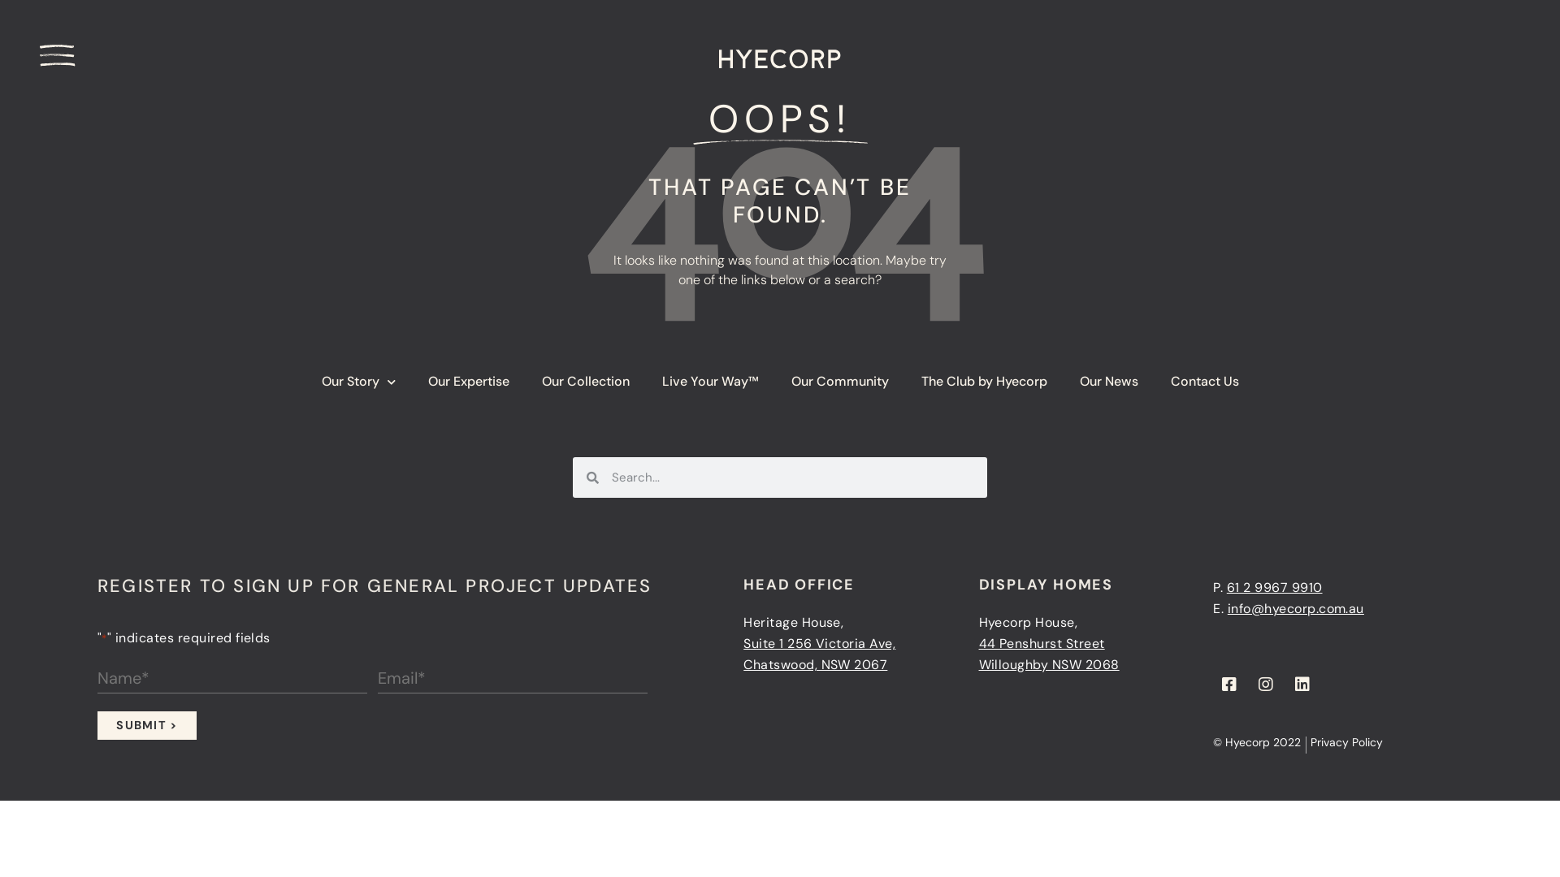  What do you see at coordinates (1296, 609) in the screenshot?
I see `info@hyecorp.com.au` at bounding box center [1296, 609].